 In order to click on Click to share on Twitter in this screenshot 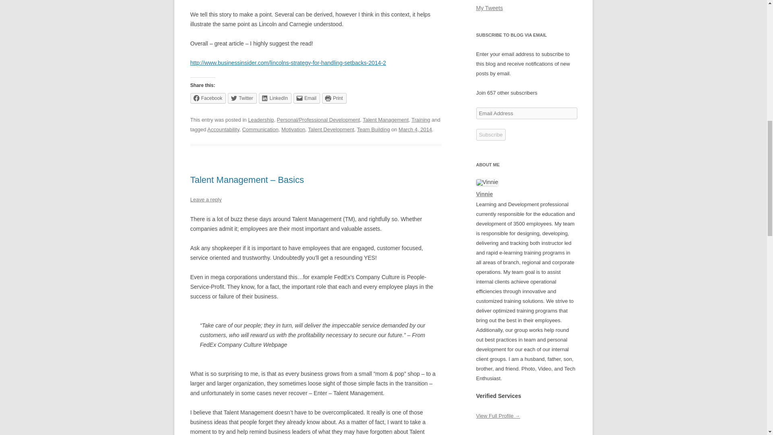, I will do `click(242, 98)`.